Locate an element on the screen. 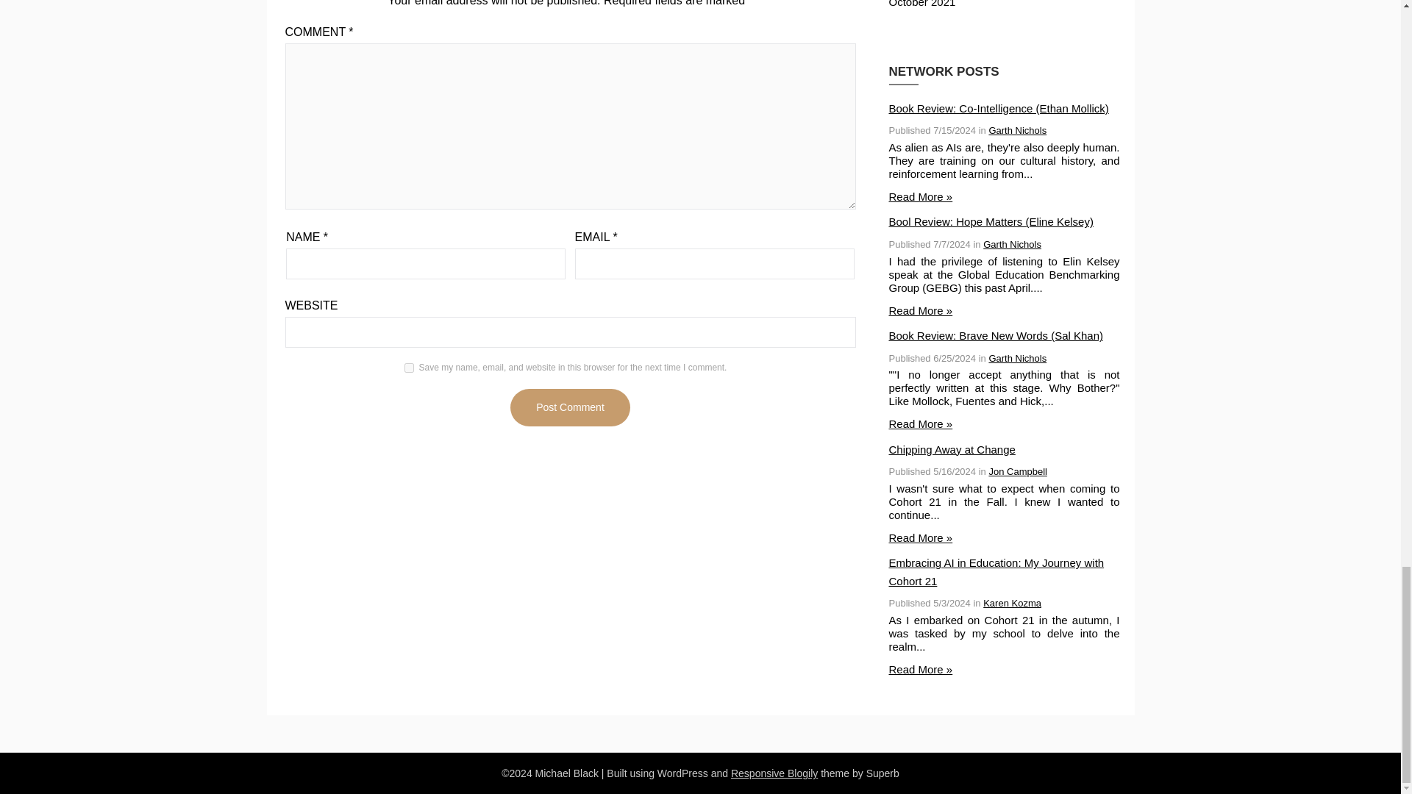 The height and width of the screenshot is (794, 1412). Post Comment is located at coordinates (569, 407).